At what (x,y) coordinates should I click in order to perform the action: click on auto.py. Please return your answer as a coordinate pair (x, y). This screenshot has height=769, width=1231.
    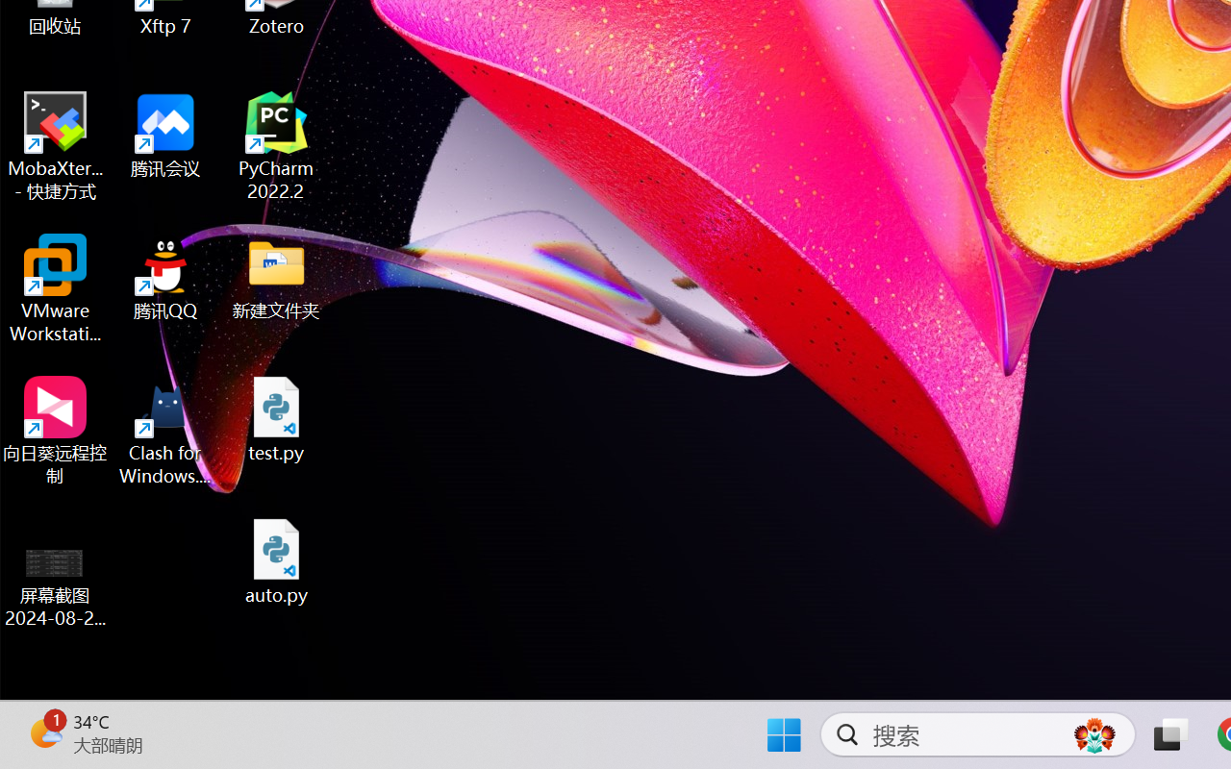
    Looking at the image, I should click on (277, 561).